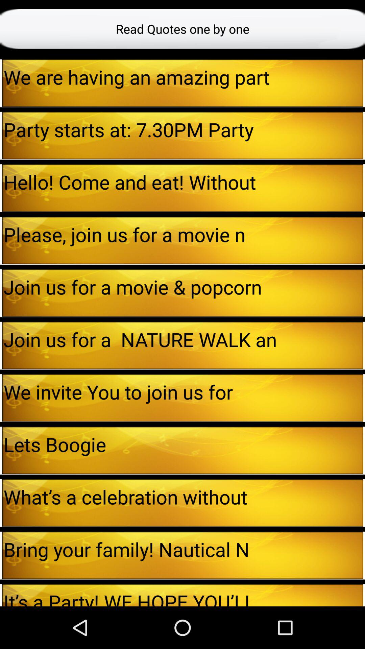  I want to click on turn on icon to the left of join us for item, so click(1, 293).